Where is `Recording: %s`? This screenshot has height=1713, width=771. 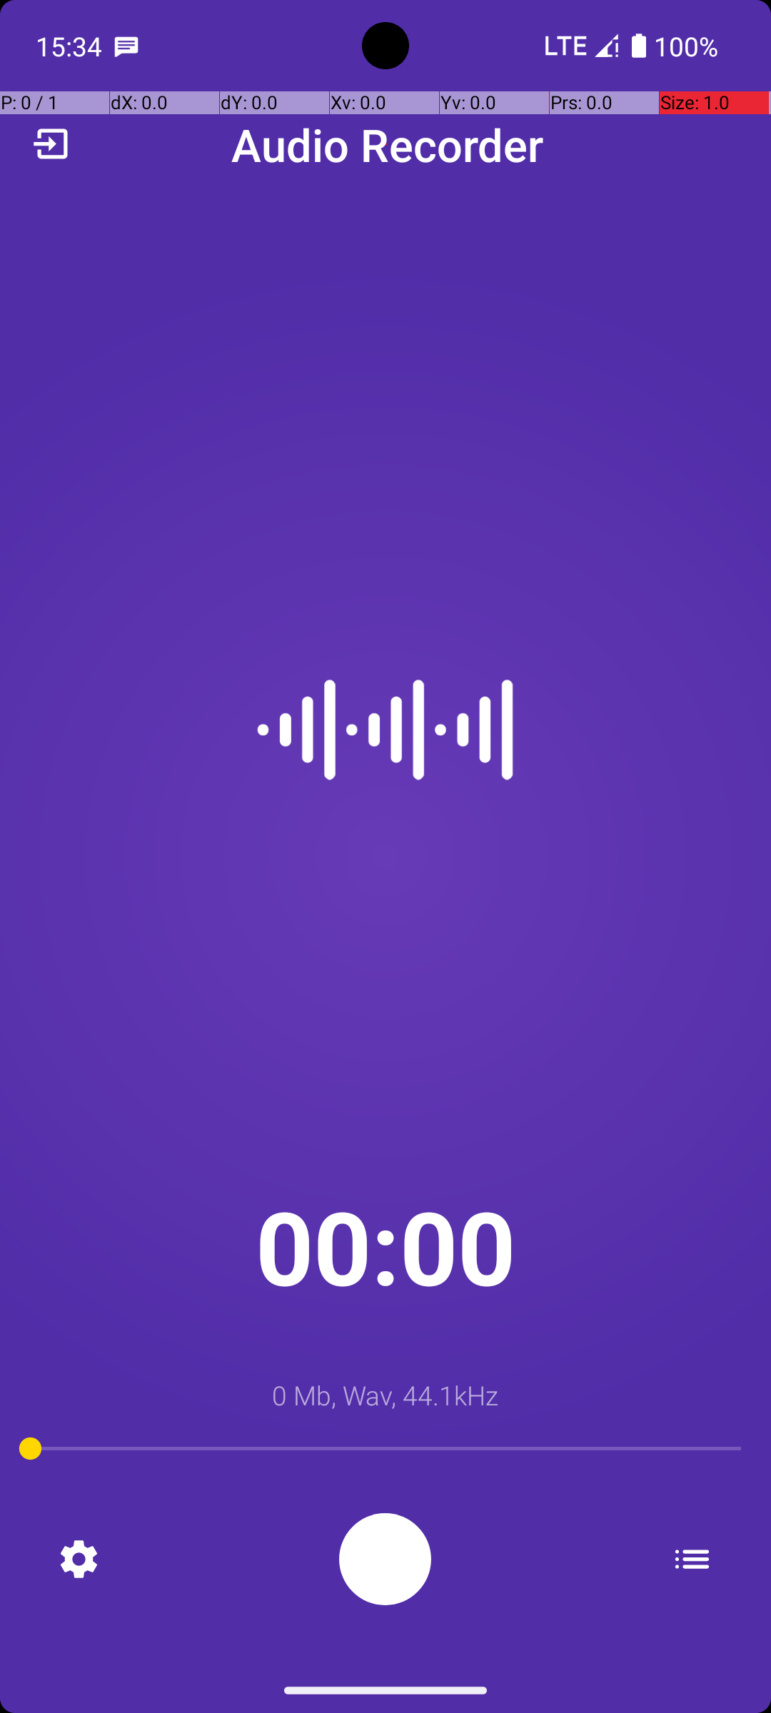
Recording: %s is located at coordinates (385, 1559).